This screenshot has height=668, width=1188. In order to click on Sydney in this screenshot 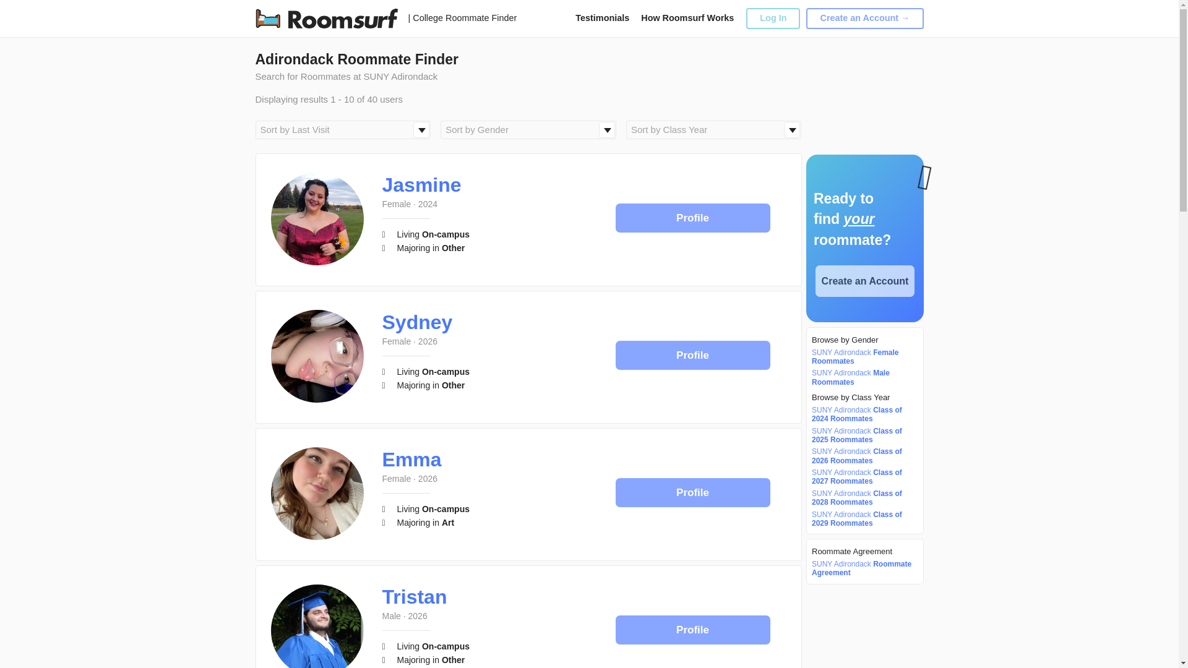, I will do `click(417, 322)`.